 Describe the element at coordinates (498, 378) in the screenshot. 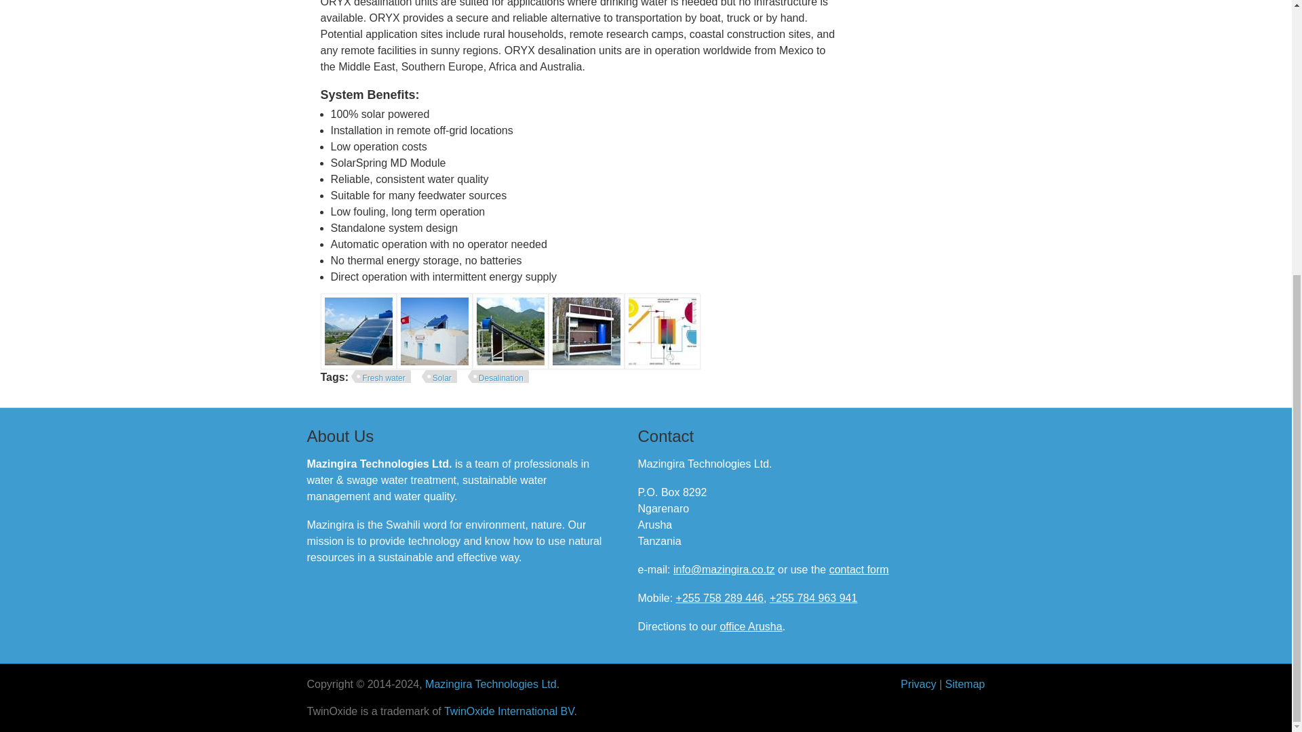

I see `Desalination` at that location.